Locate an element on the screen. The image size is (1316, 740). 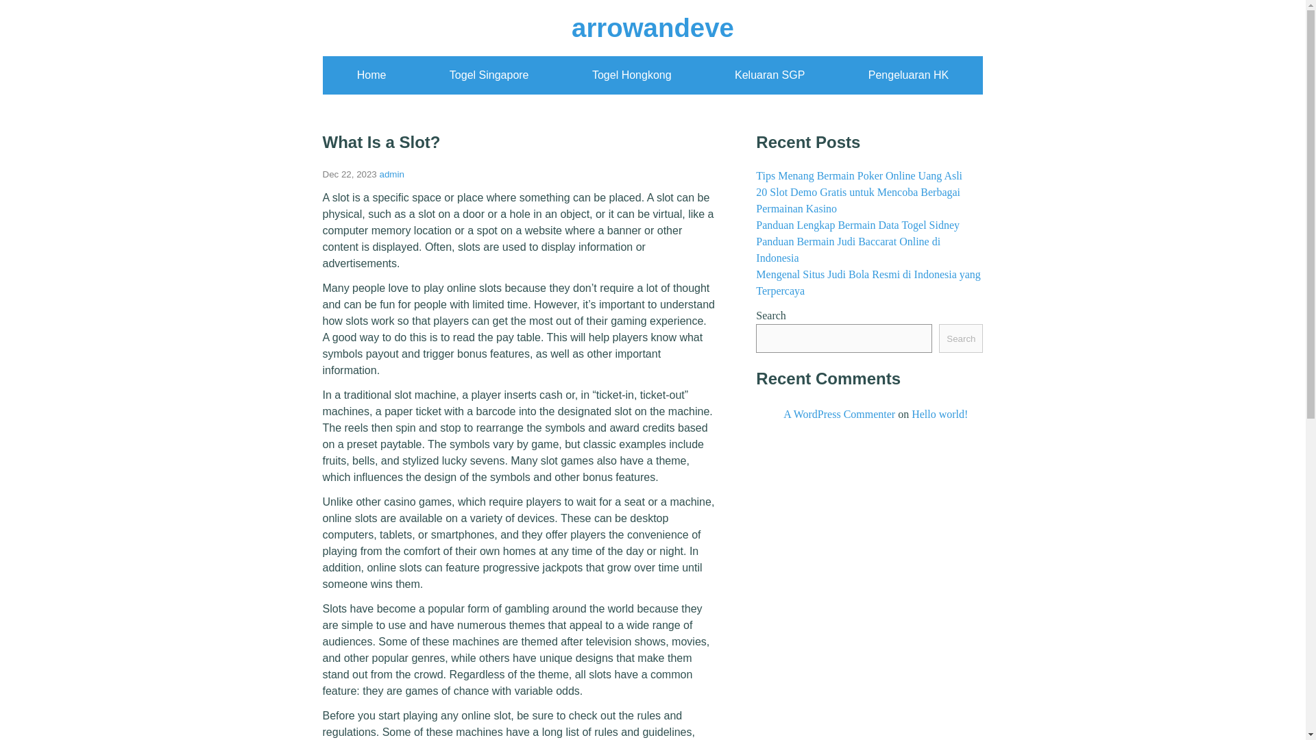
Search is located at coordinates (961, 338).